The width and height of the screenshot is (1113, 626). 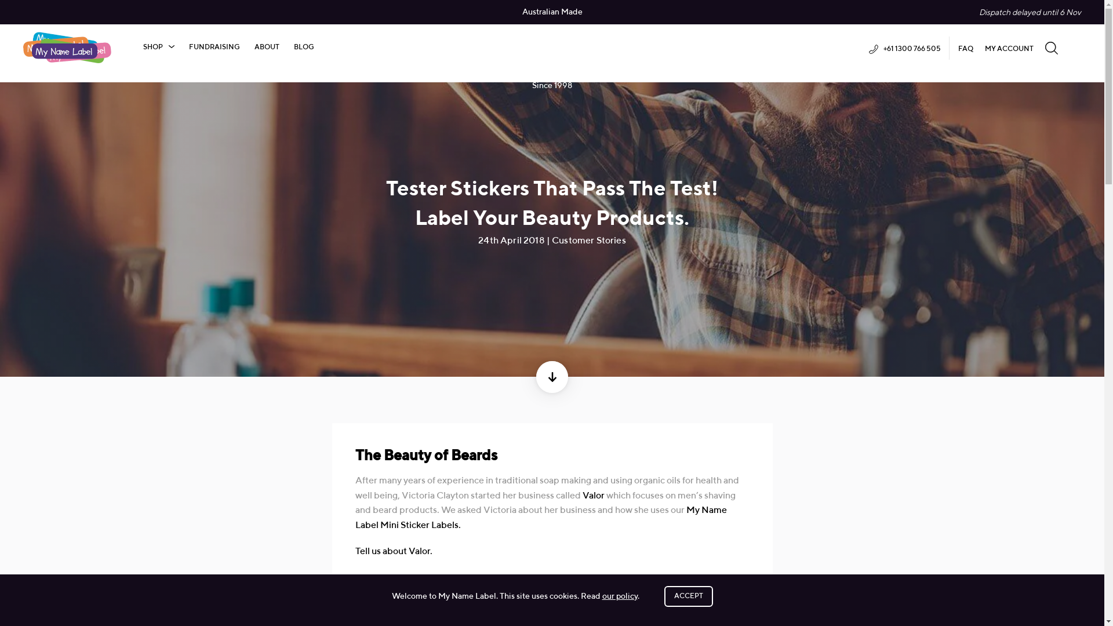 I want to click on ABOUT, so click(x=267, y=48).